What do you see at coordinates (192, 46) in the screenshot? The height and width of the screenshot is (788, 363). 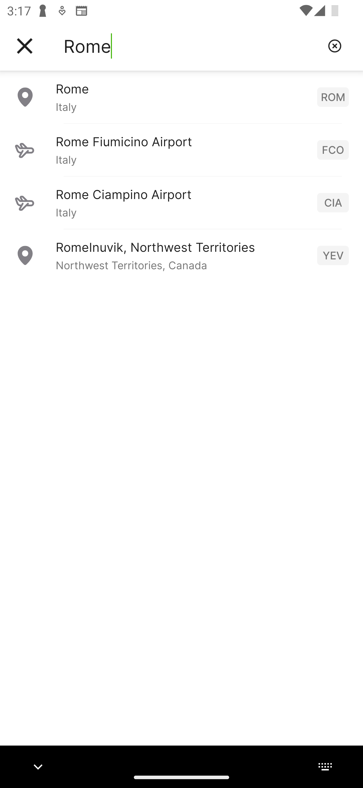 I see `Rome` at bounding box center [192, 46].